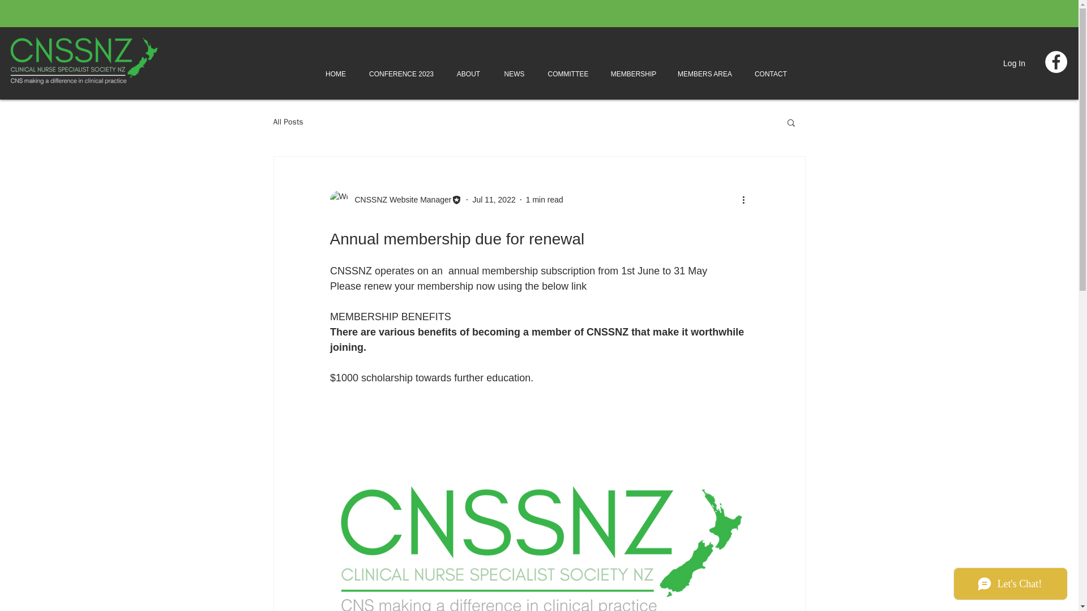  What do you see at coordinates (771, 74) in the screenshot?
I see `CONTACT` at bounding box center [771, 74].